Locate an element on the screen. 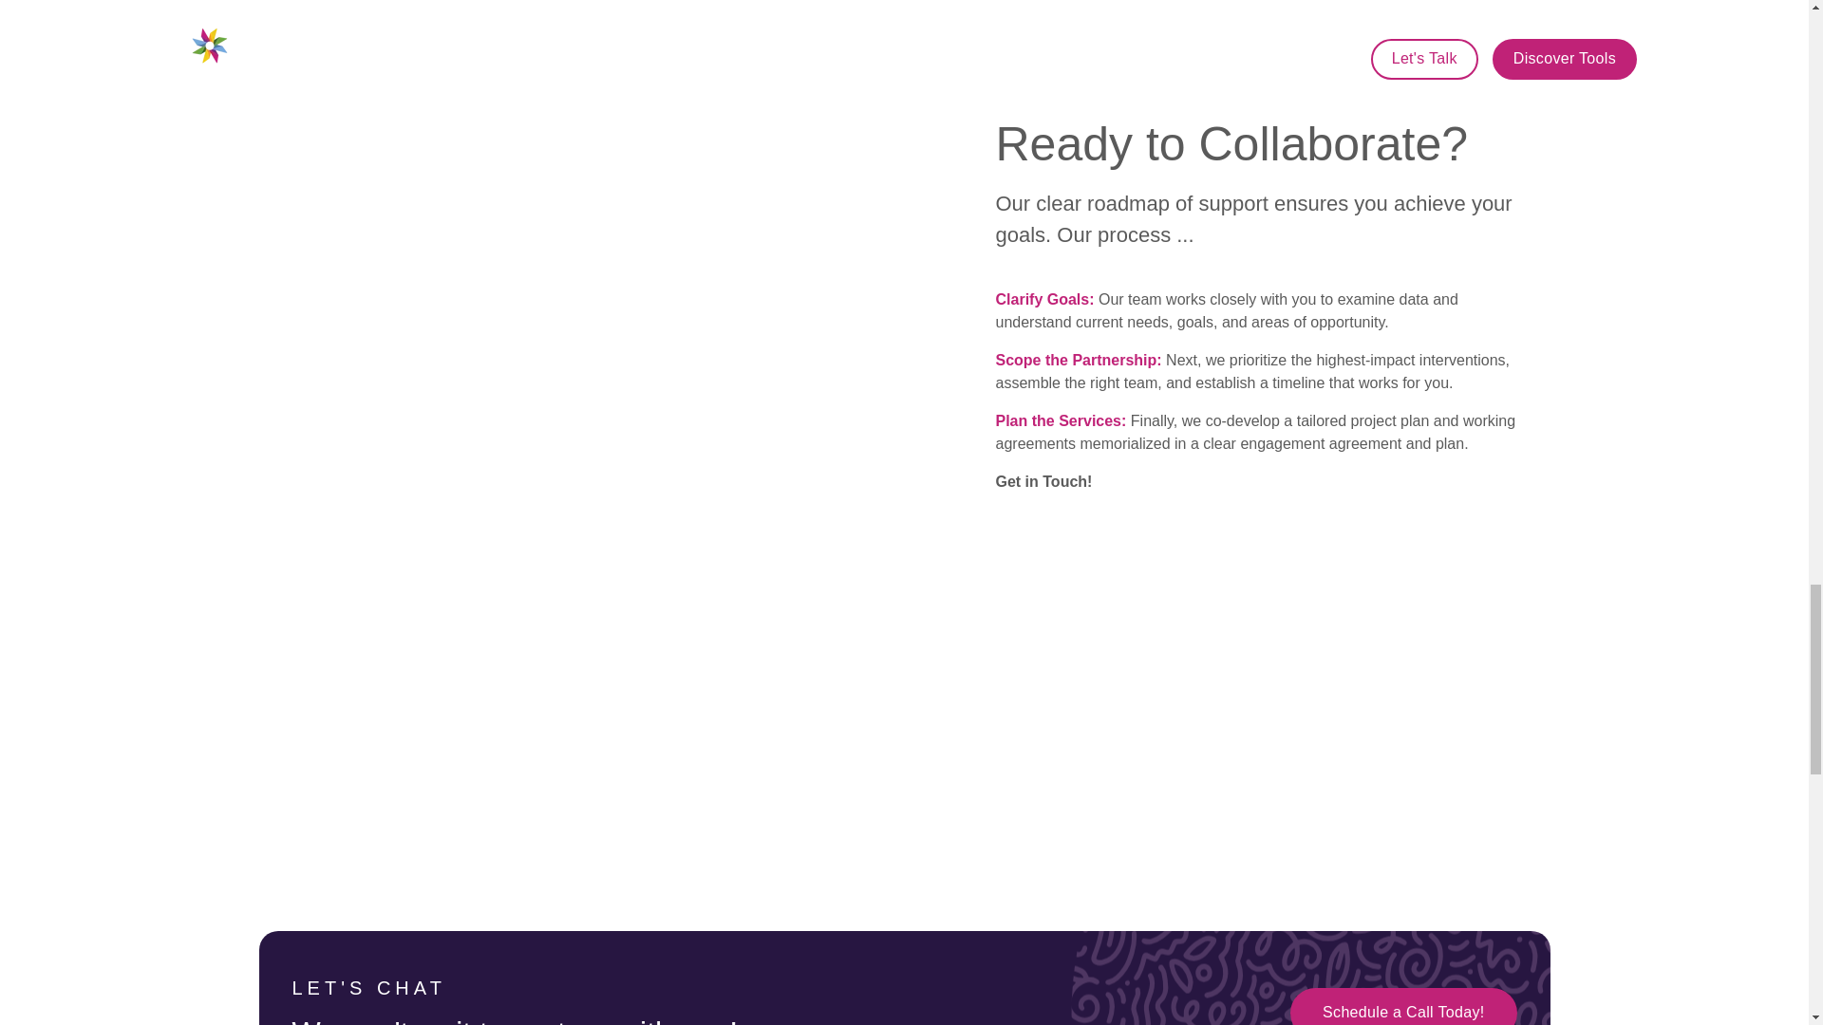 This screenshot has height=1025, width=1823. Form 0 is located at coordinates (1122, 634).